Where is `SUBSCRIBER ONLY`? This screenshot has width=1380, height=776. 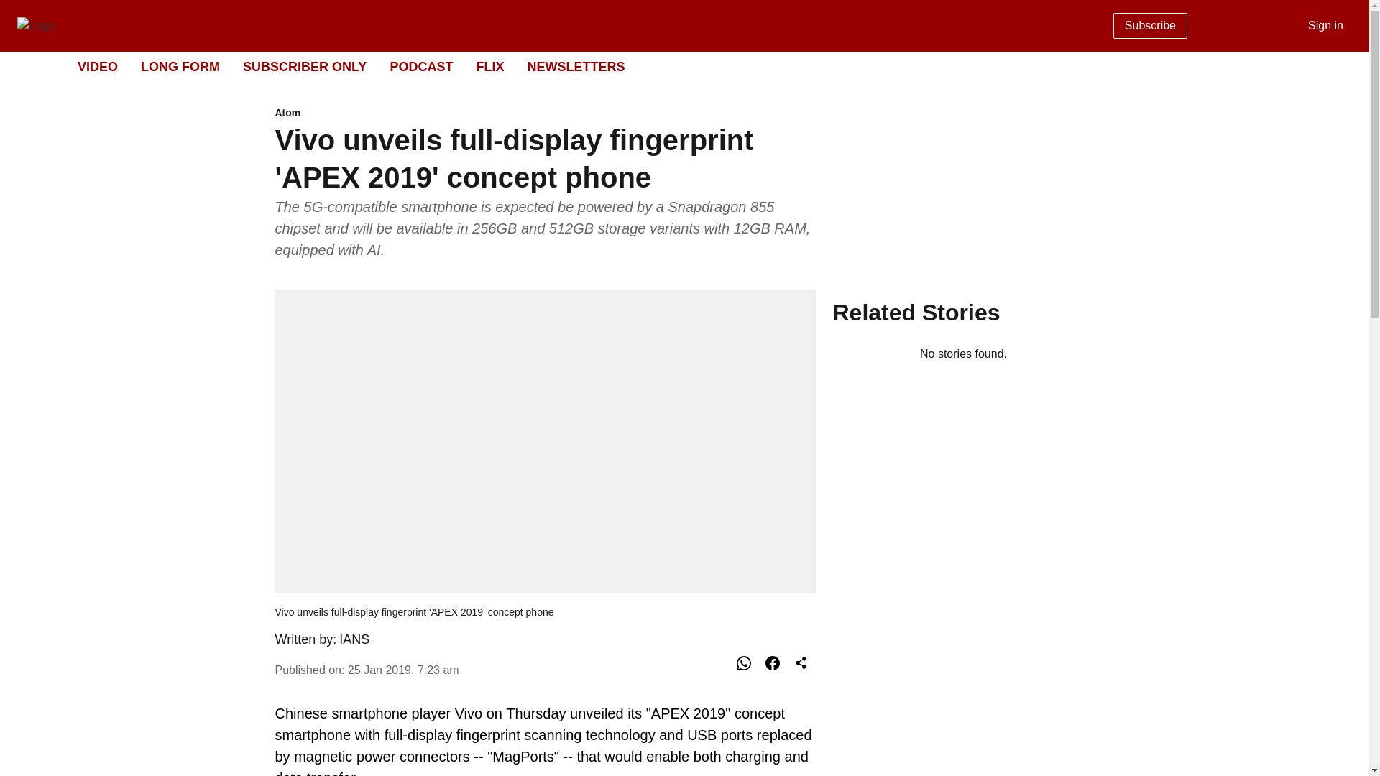 SUBSCRIBER ONLY is located at coordinates (403, 670).